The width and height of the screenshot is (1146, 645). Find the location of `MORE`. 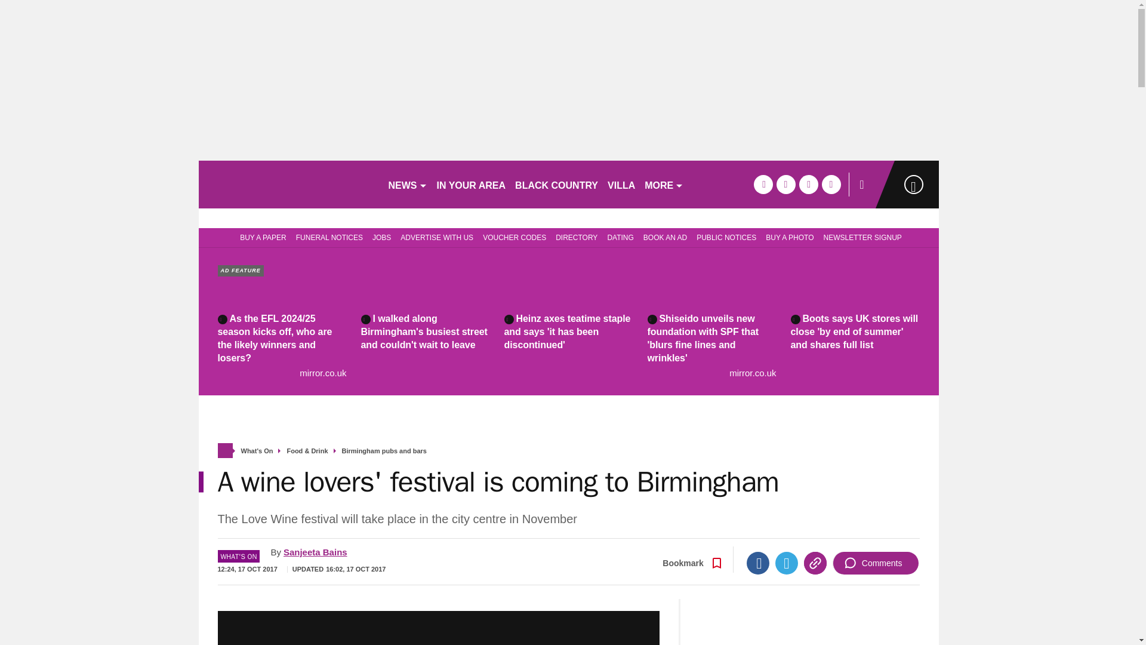

MORE is located at coordinates (664, 184).